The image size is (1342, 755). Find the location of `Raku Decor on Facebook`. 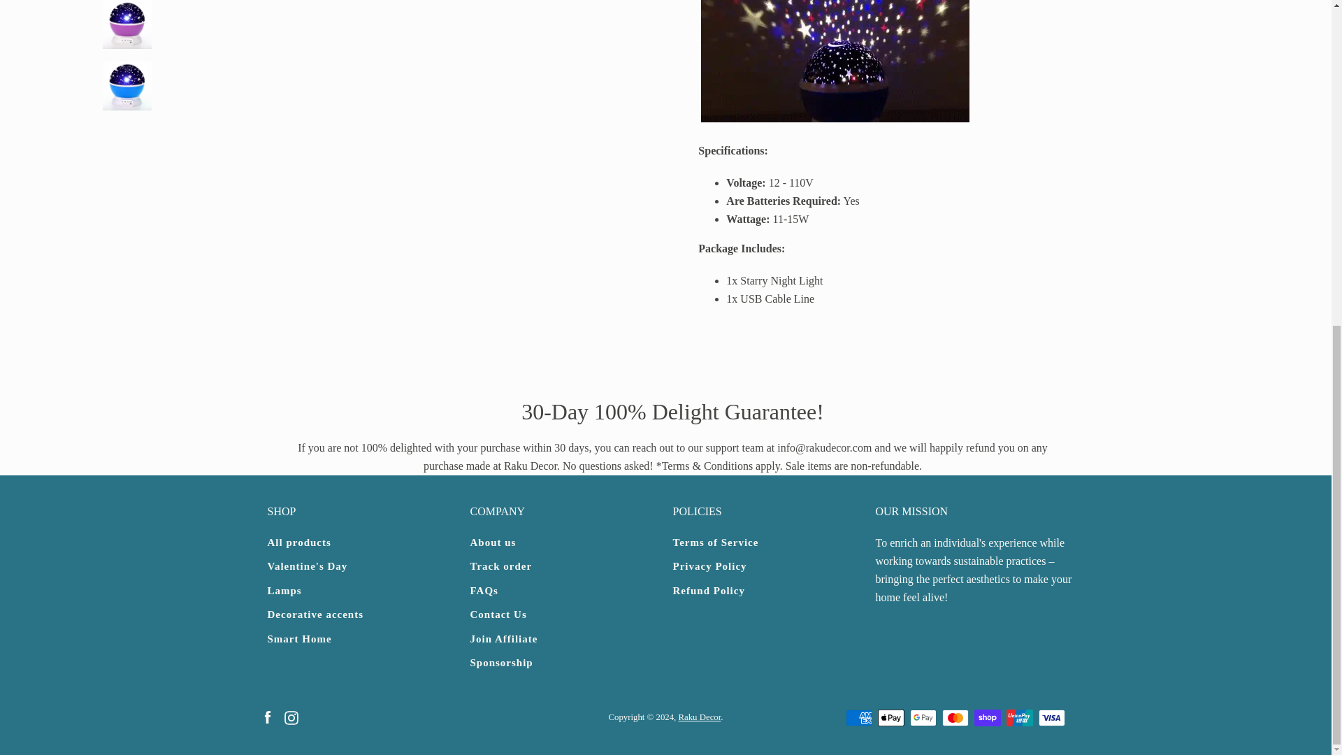

Raku Decor on Facebook is located at coordinates (267, 716).